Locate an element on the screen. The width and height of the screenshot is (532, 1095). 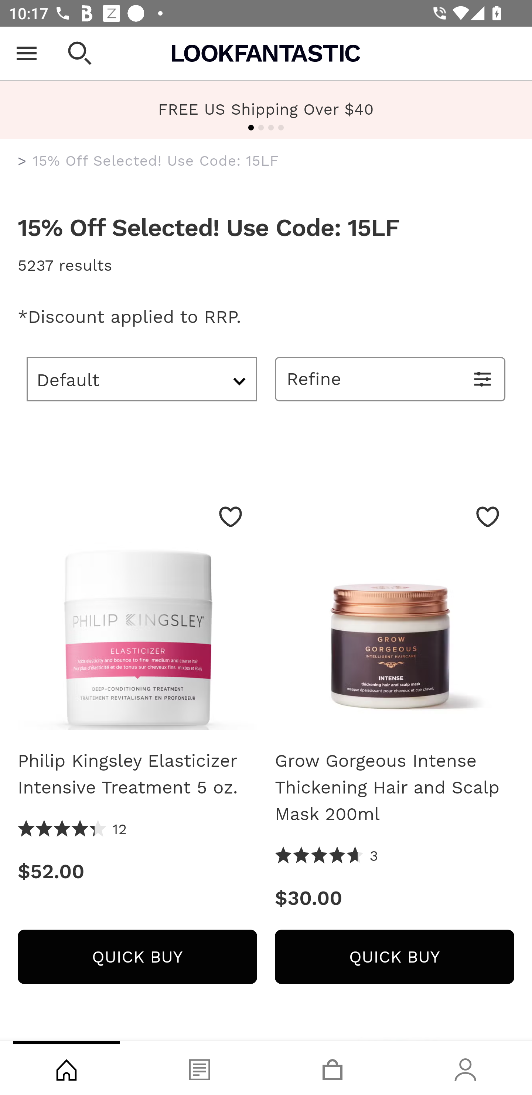
4.33 Stars 12 Reviews is located at coordinates (72, 829).